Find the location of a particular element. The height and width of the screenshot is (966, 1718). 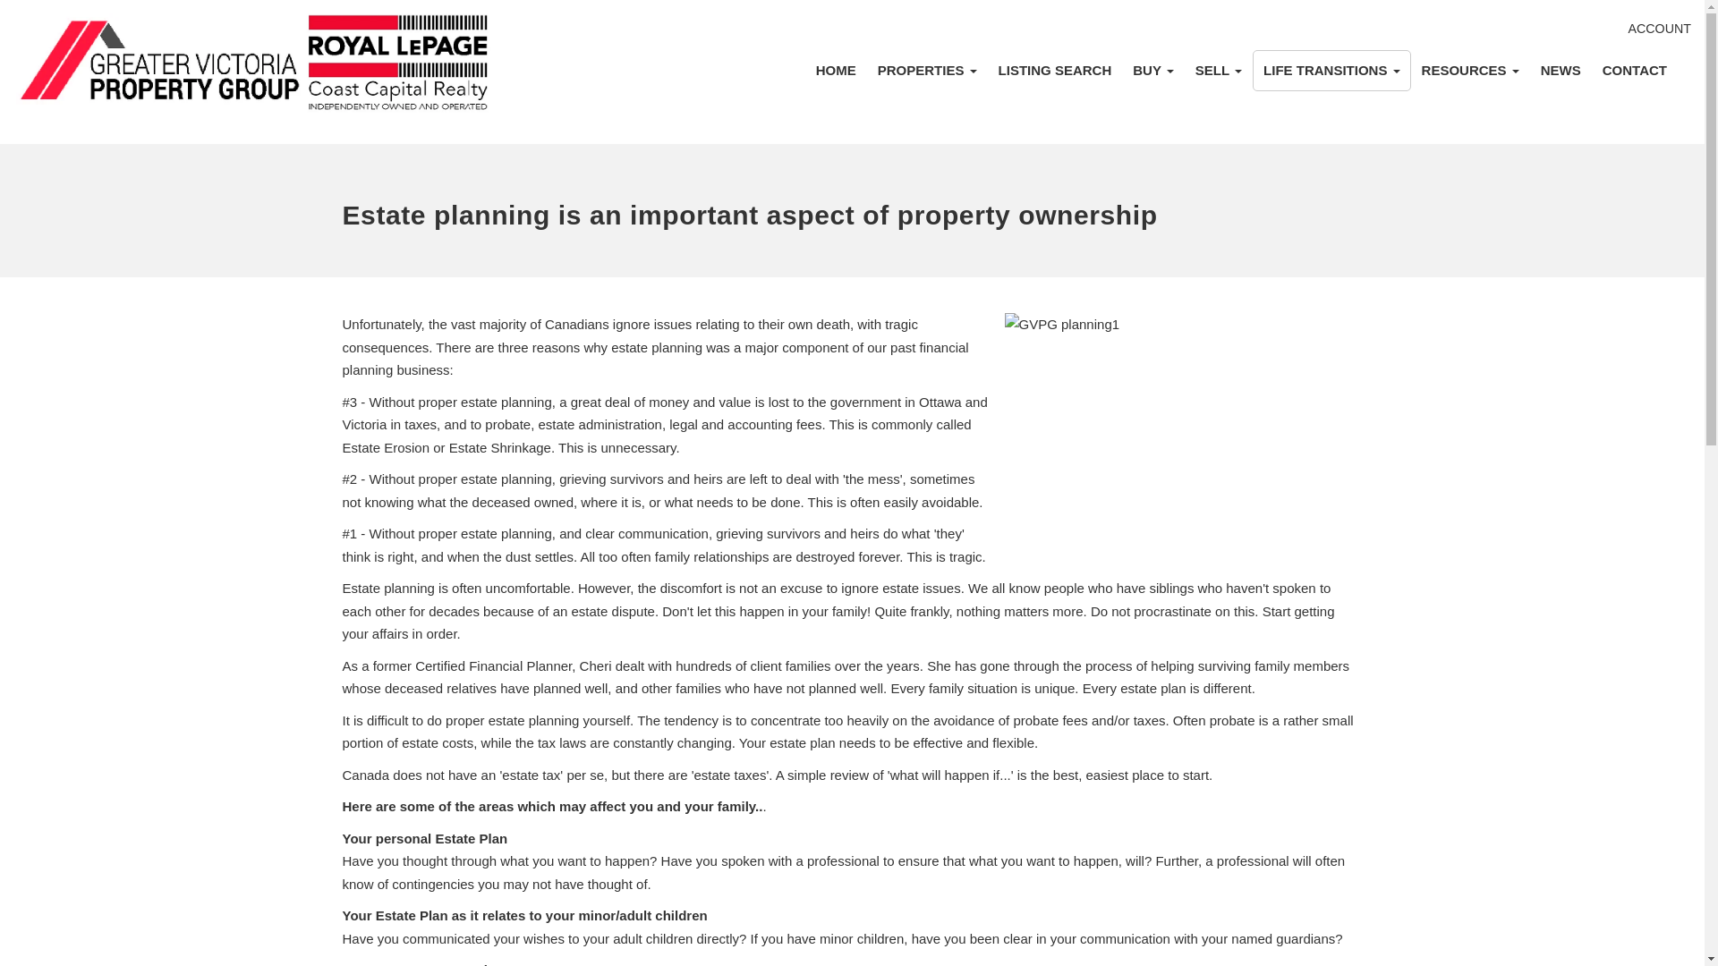

RESOURCES is located at coordinates (1470, 70).